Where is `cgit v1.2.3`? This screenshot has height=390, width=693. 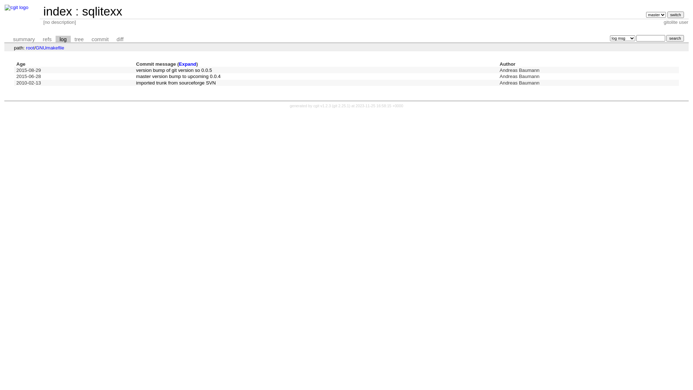 cgit v1.2.3 is located at coordinates (322, 106).